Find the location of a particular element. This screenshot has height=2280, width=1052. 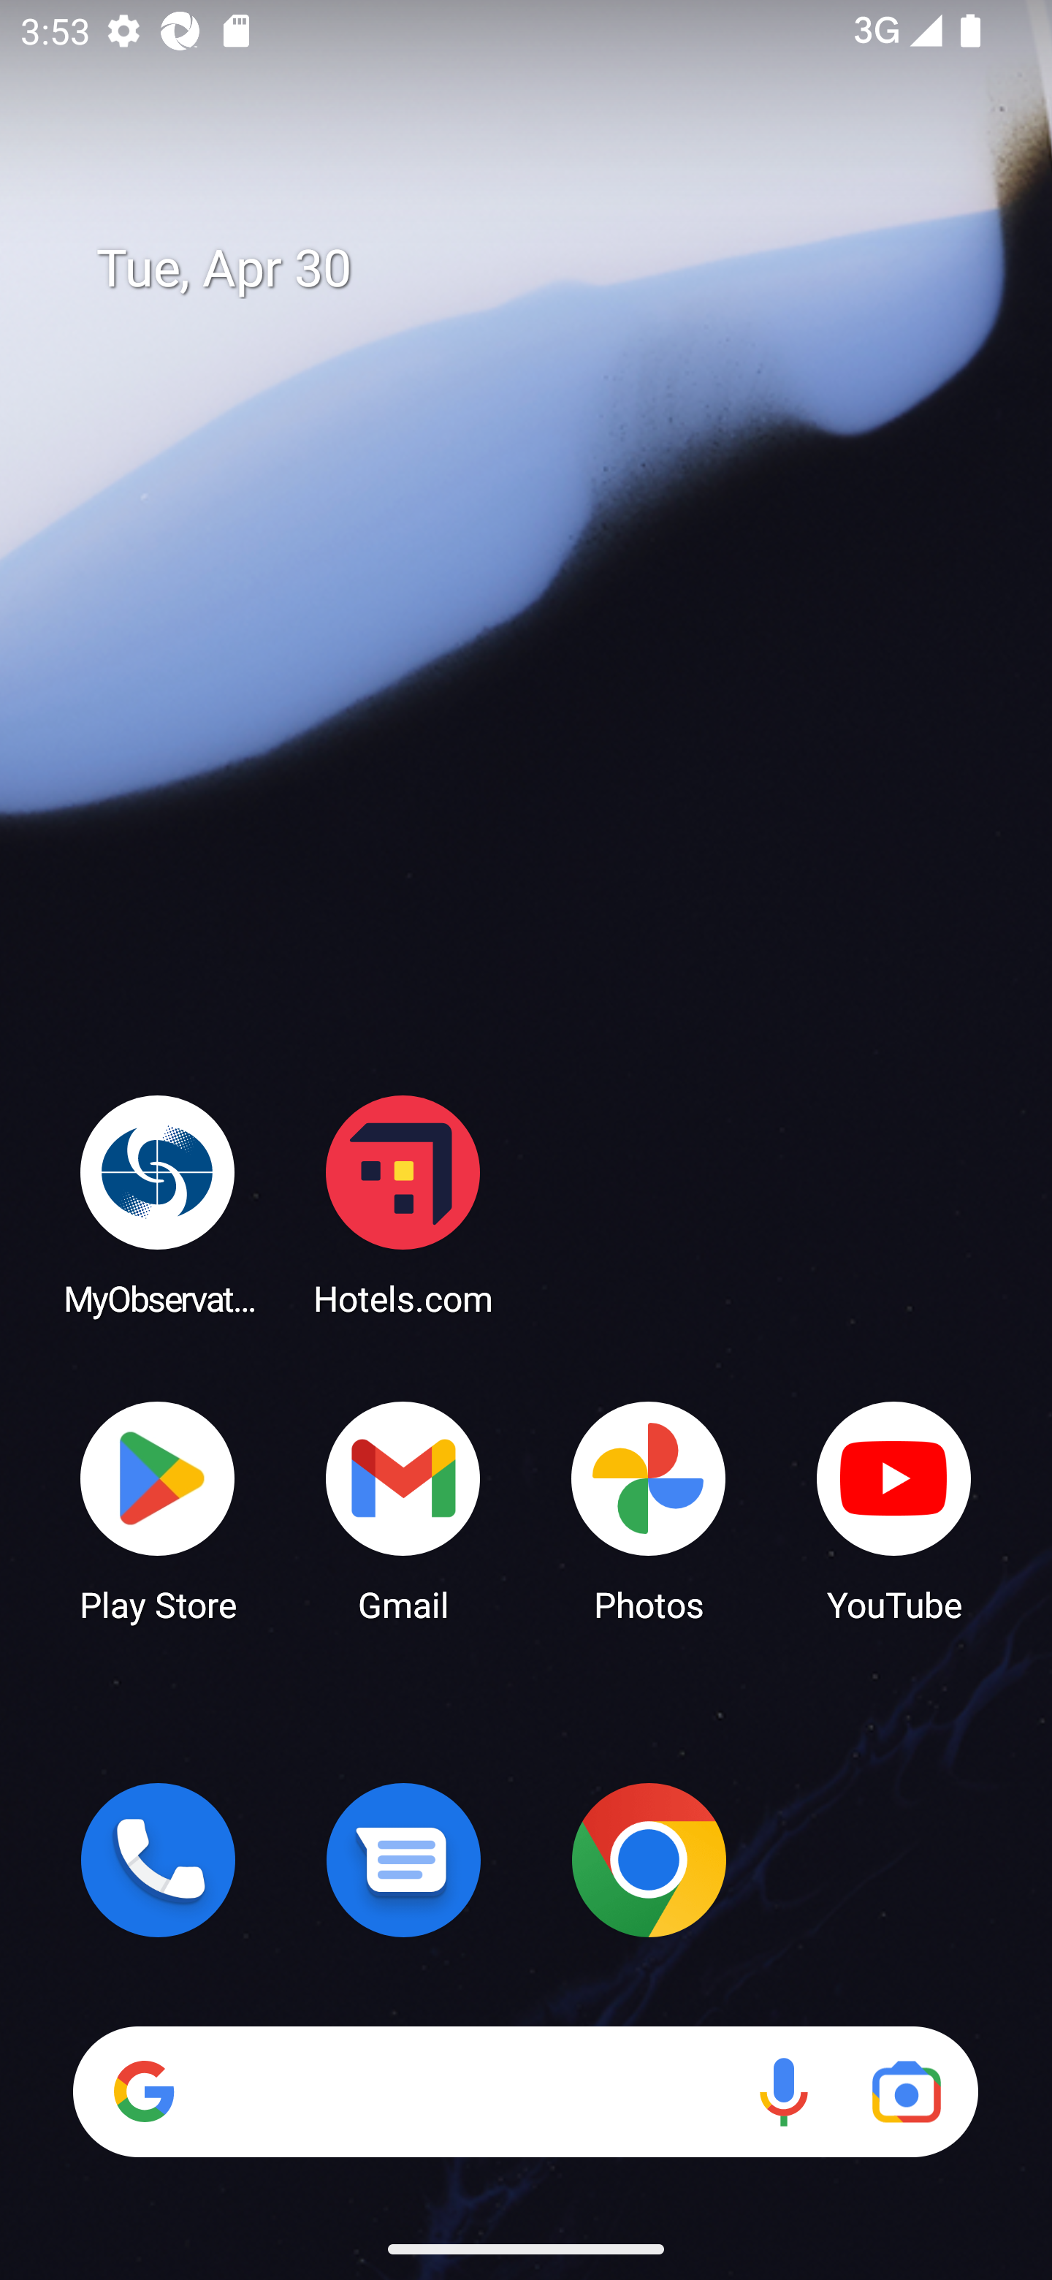

Voice search is located at coordinates (783, 2091).